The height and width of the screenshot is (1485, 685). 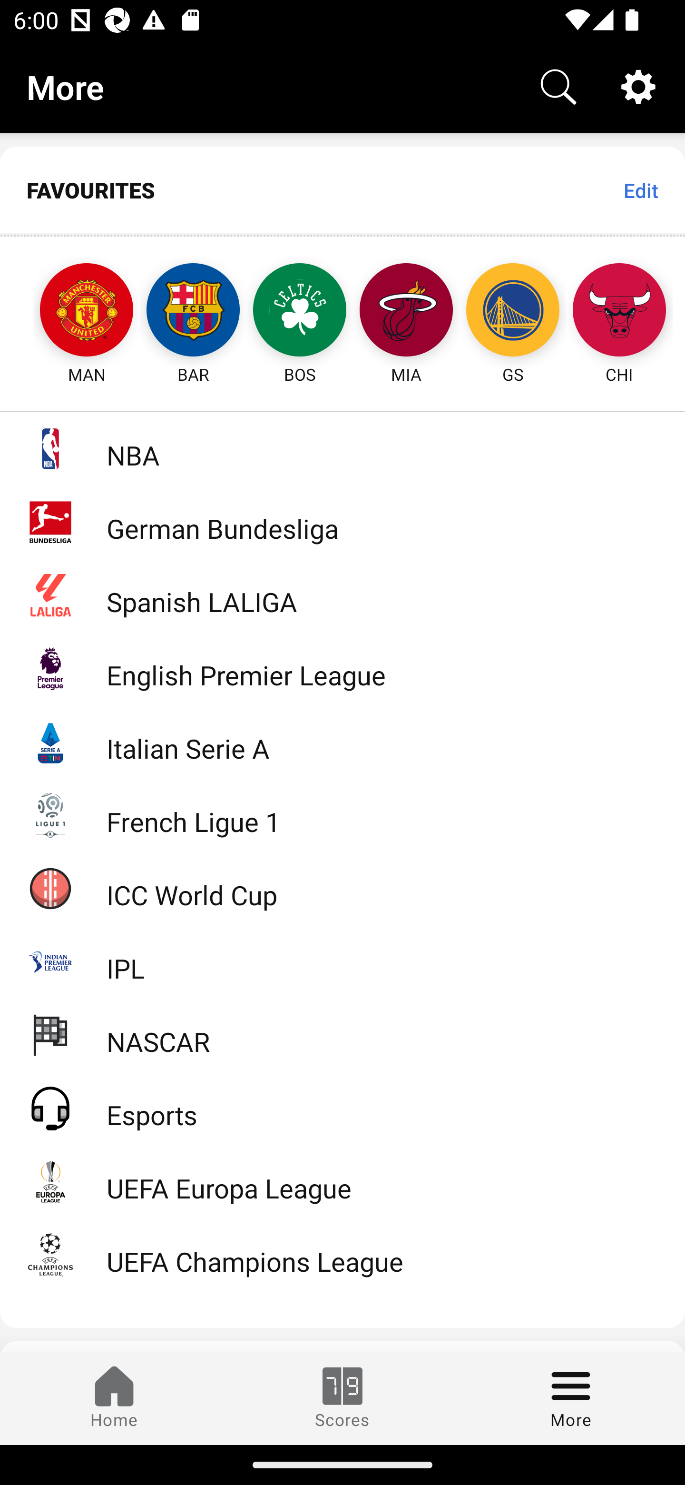 I want to click on English Premier League, so click(x=342, y=668).